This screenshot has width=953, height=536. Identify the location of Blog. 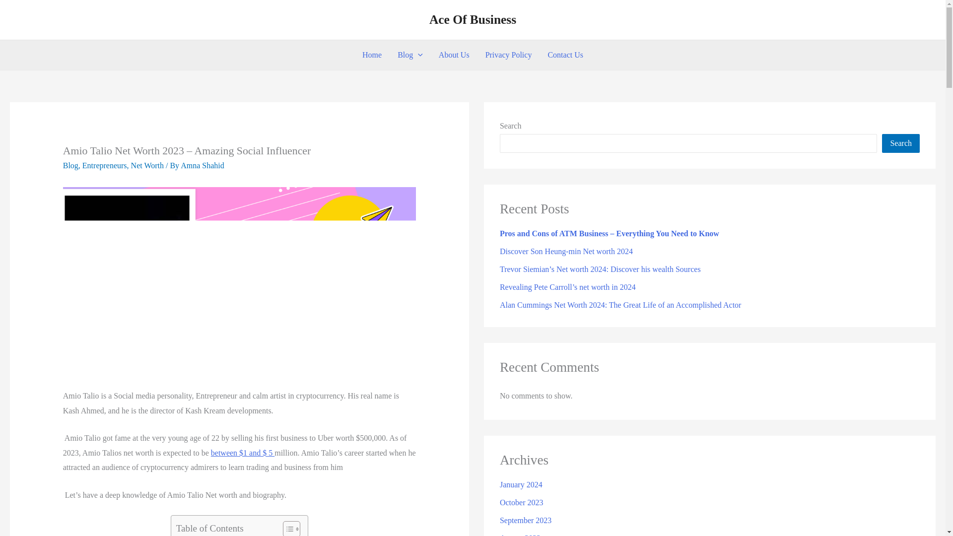
(70, 166).